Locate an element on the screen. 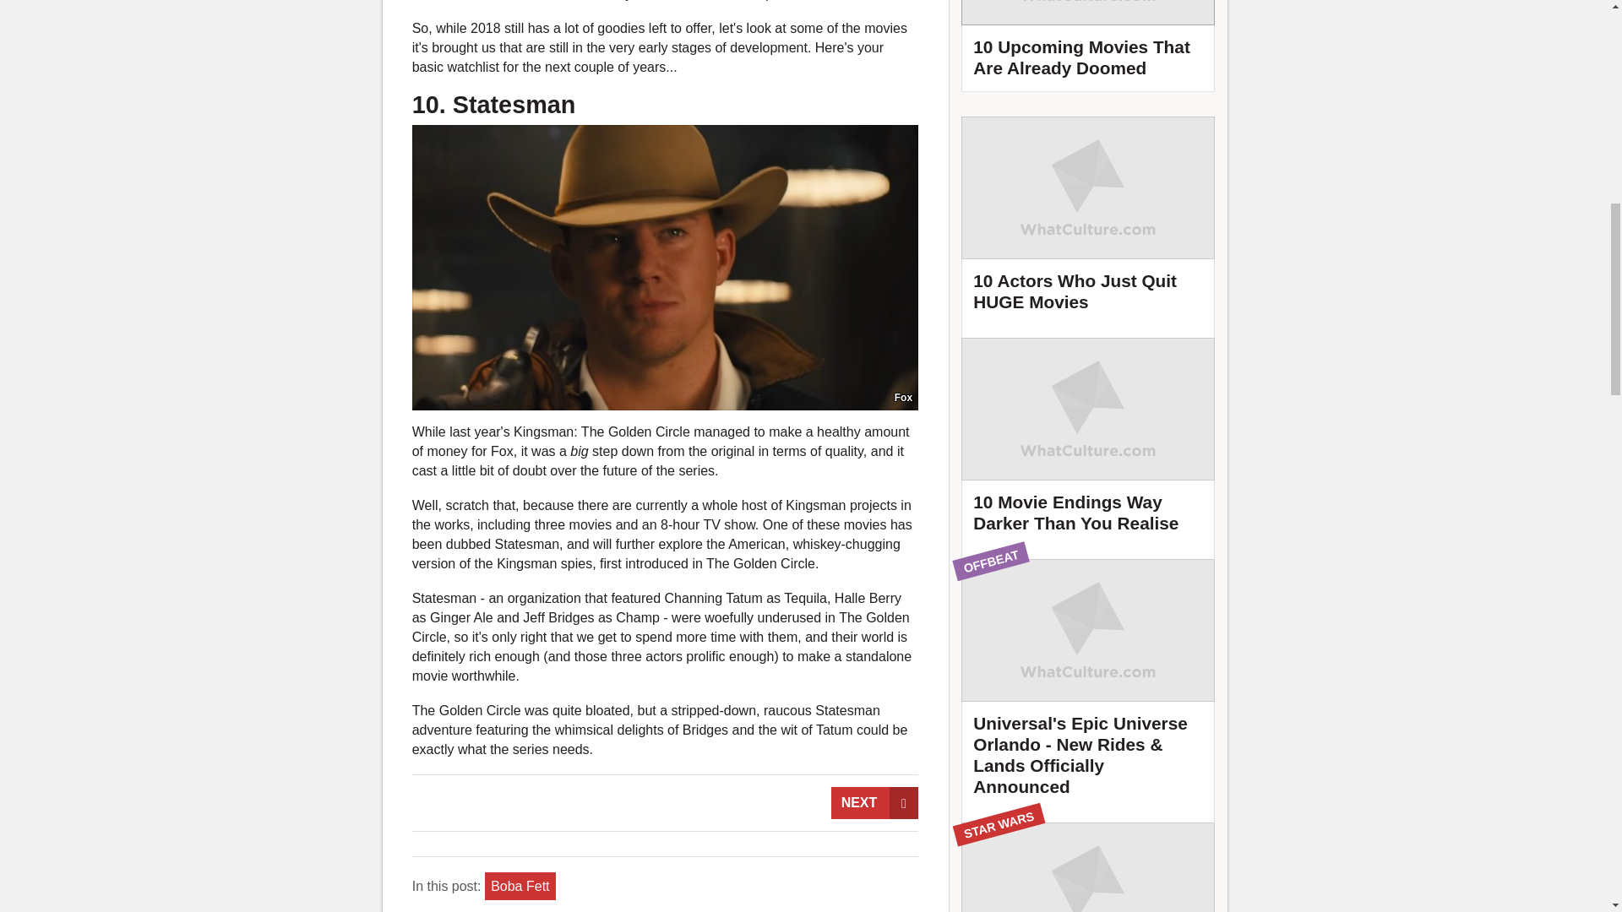 The height and width of the screenshot is (912, 1622). 10 Actors Who Just Quit HUGE Movies is located at coordinates (1088, 221).